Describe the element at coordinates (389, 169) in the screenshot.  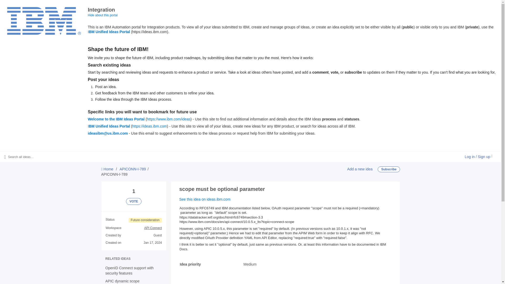
I see `Subscribe` at that location.